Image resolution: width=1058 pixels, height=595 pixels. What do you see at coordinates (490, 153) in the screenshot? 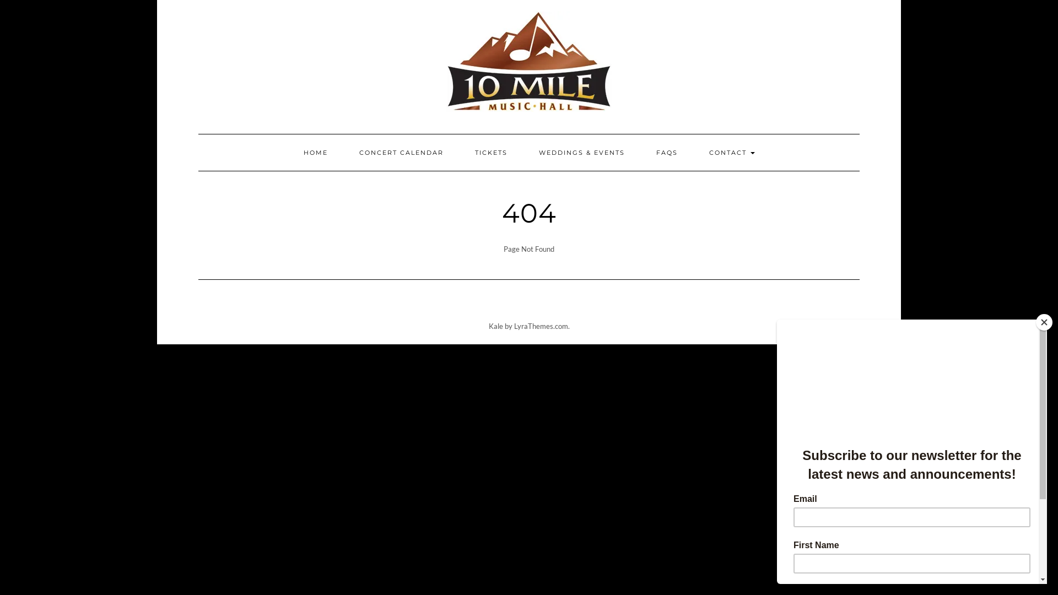
I see `TICKETS` at bounding box center [490, 153].